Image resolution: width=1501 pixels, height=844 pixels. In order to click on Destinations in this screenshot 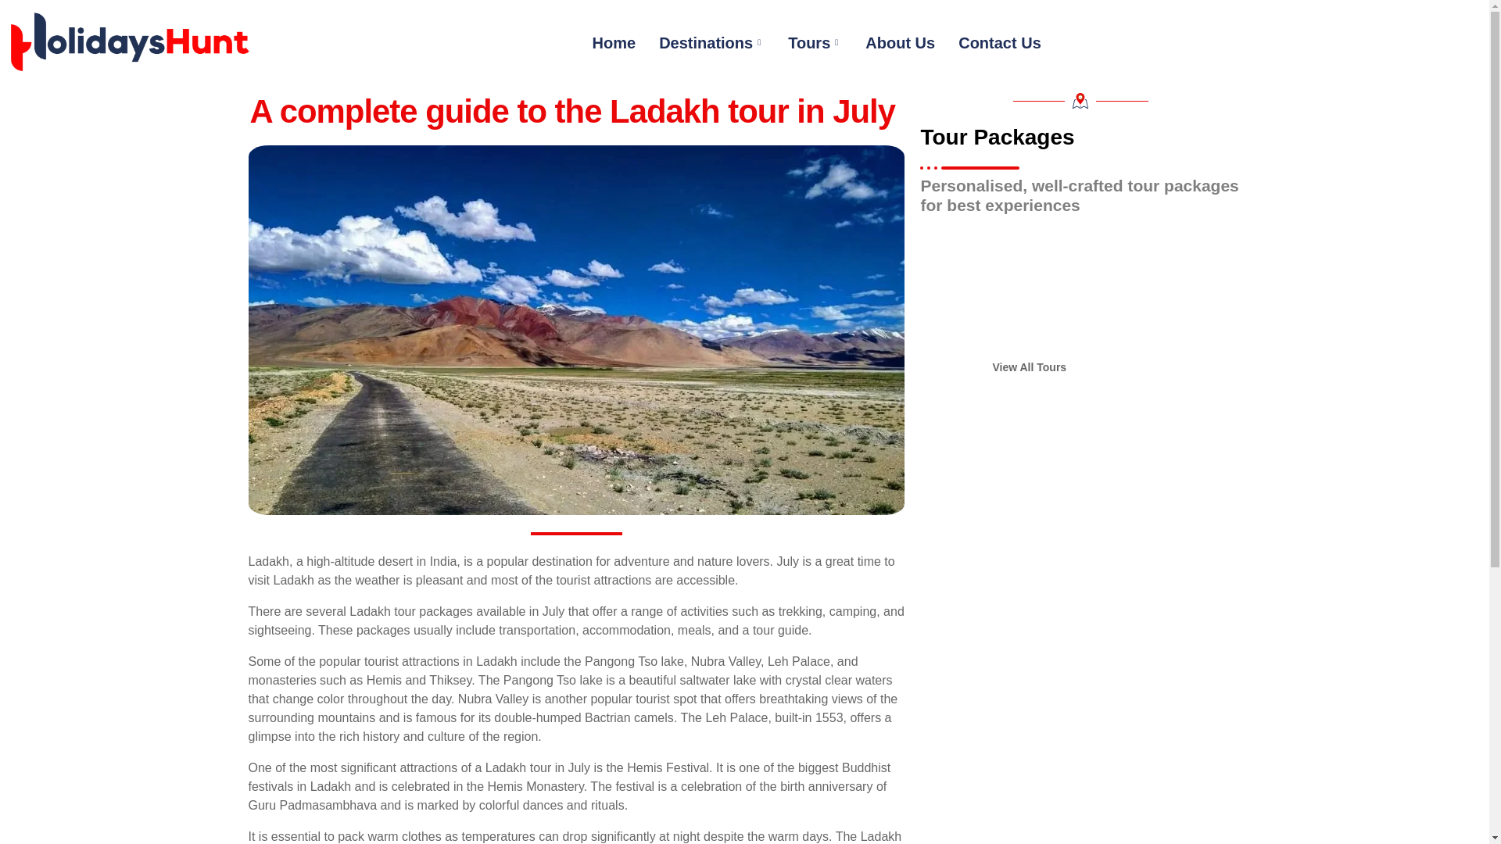, I will do `click(711, 42)`.